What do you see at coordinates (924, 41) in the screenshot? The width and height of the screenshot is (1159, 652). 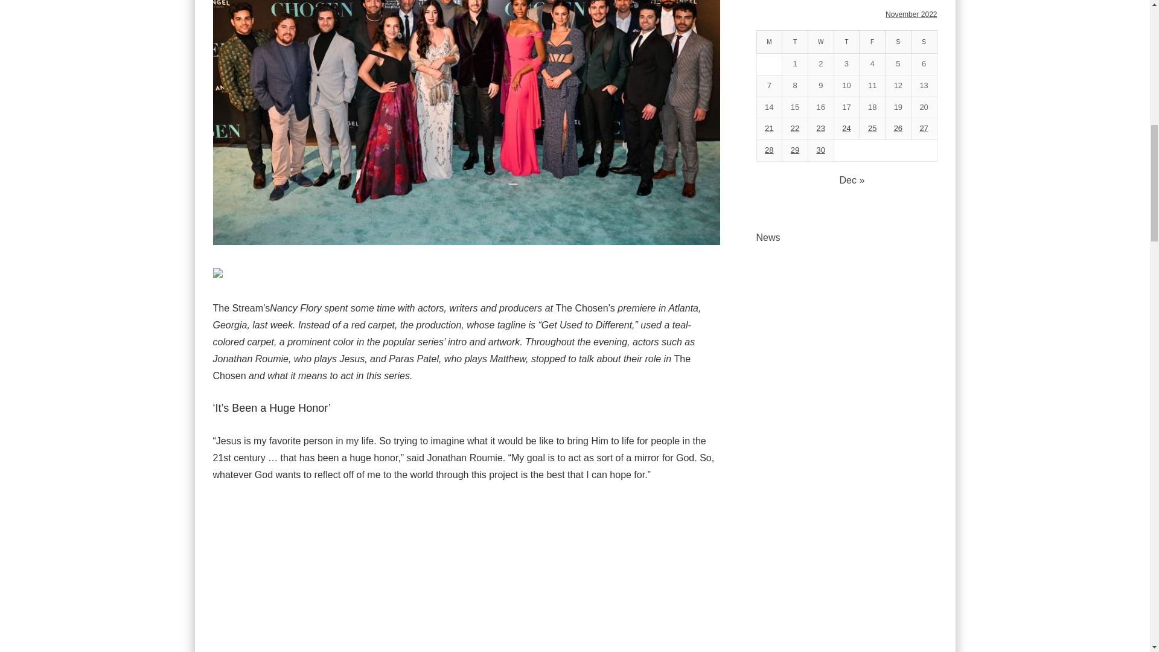 I see `Sunday` at bounding box center [924, 41].